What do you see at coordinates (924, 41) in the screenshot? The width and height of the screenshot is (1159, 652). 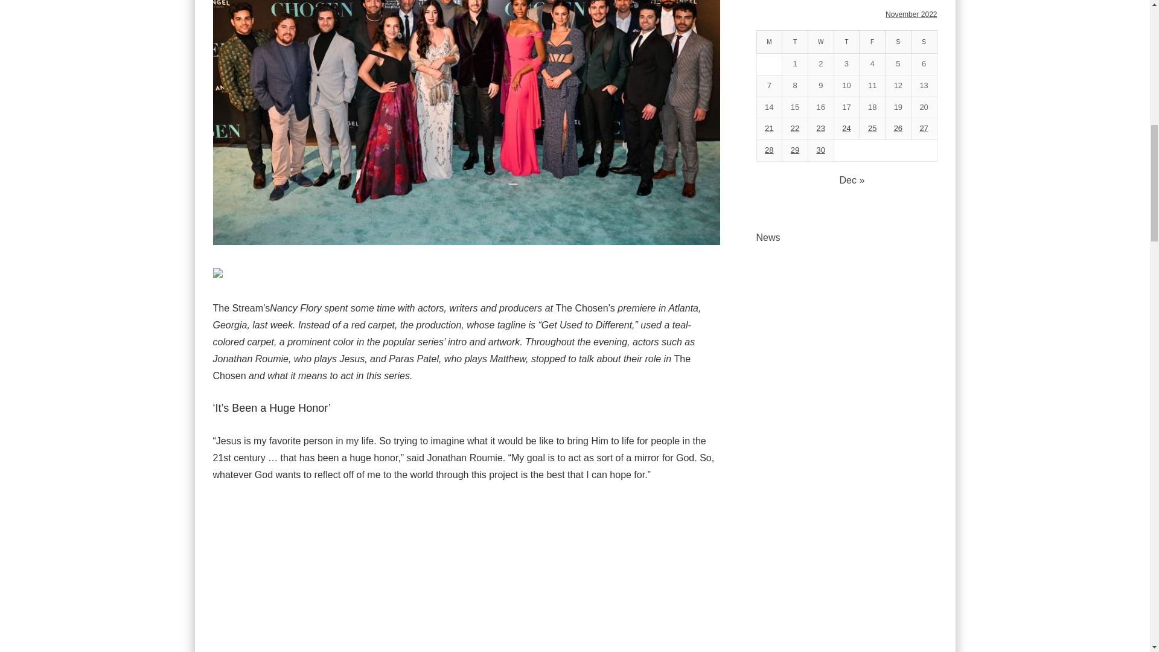 I see `Sunday` at bounding box center [924, 41].